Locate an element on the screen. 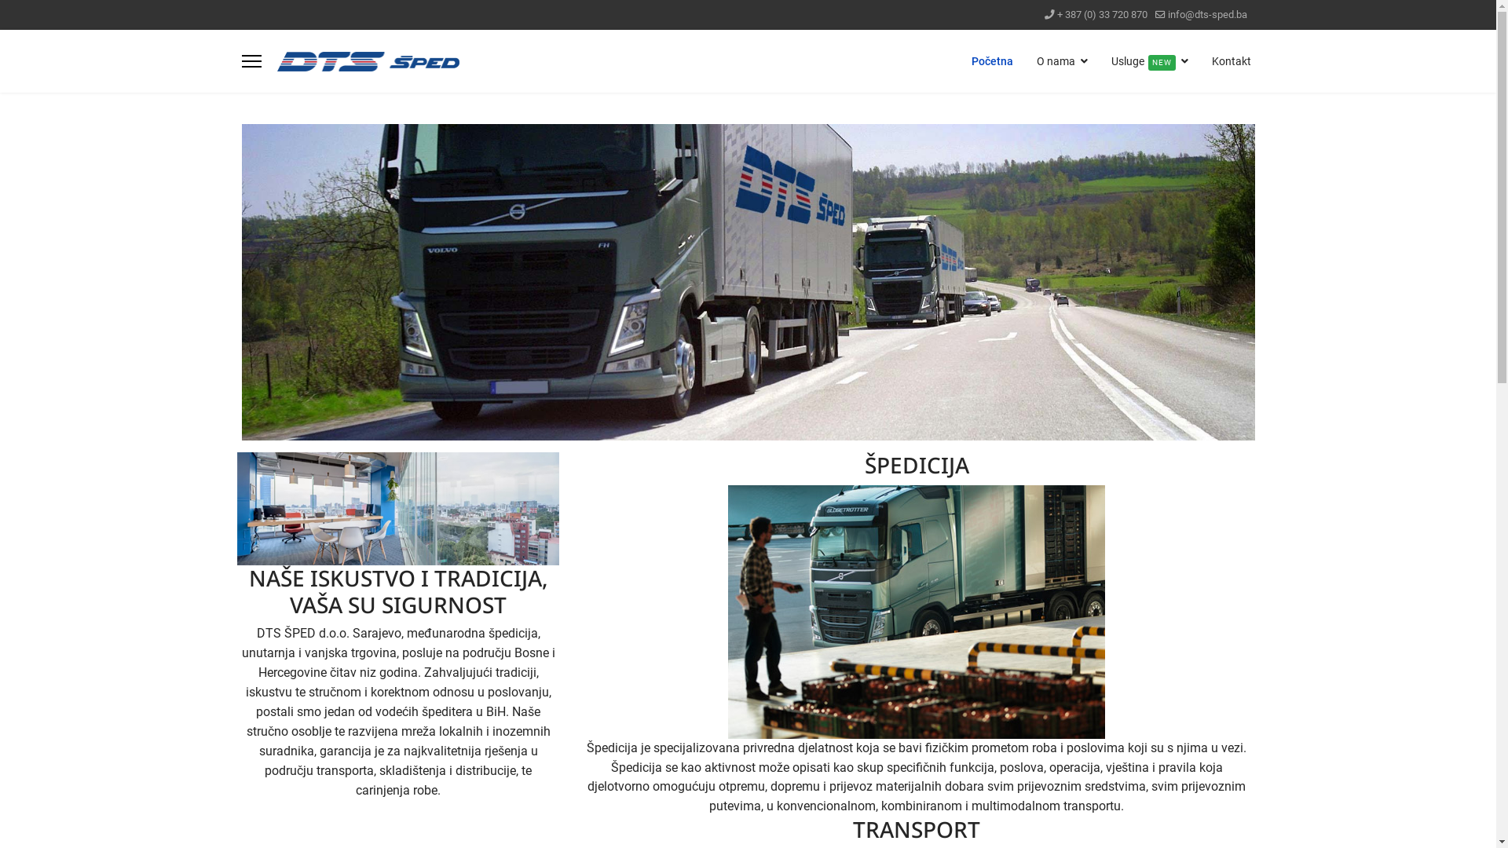 This screenshot has height=848, width=1508. info@dts-sped.ba is located at coordinates (1206, 14).